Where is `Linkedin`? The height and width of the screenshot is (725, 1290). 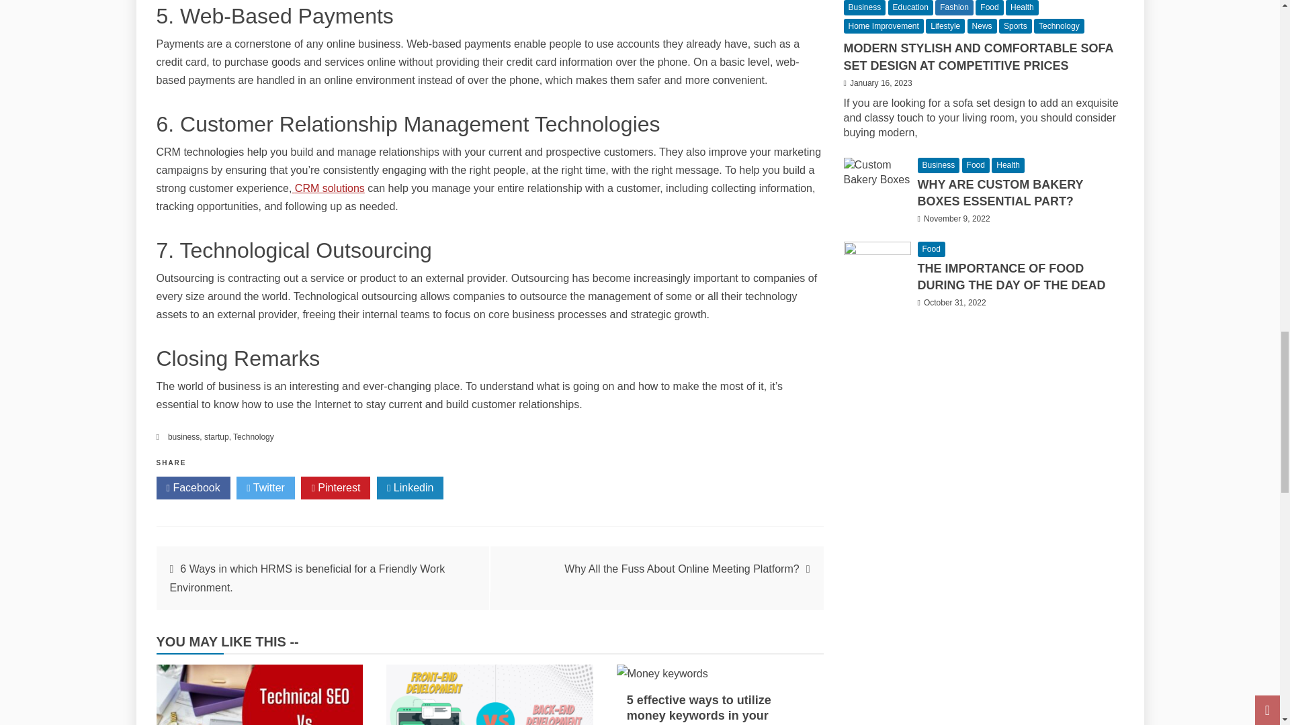 Linkedin is located at coordinates (410, 487).